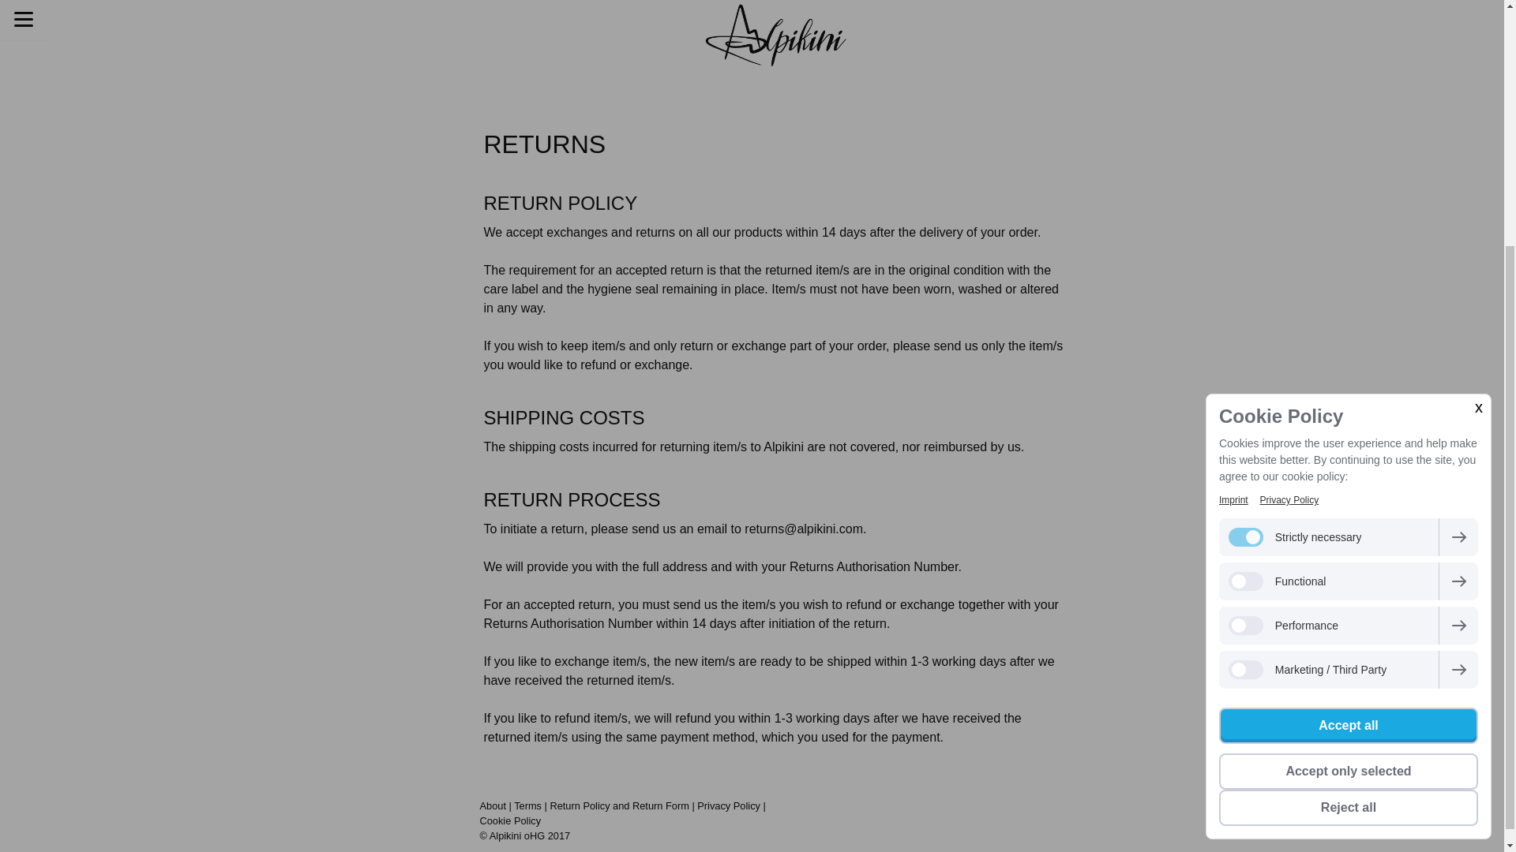 This screenshot has height=852, width=1516. Describe the element at coordinates (1233, 158) in the screenshot. I see `Imprint` at that location.